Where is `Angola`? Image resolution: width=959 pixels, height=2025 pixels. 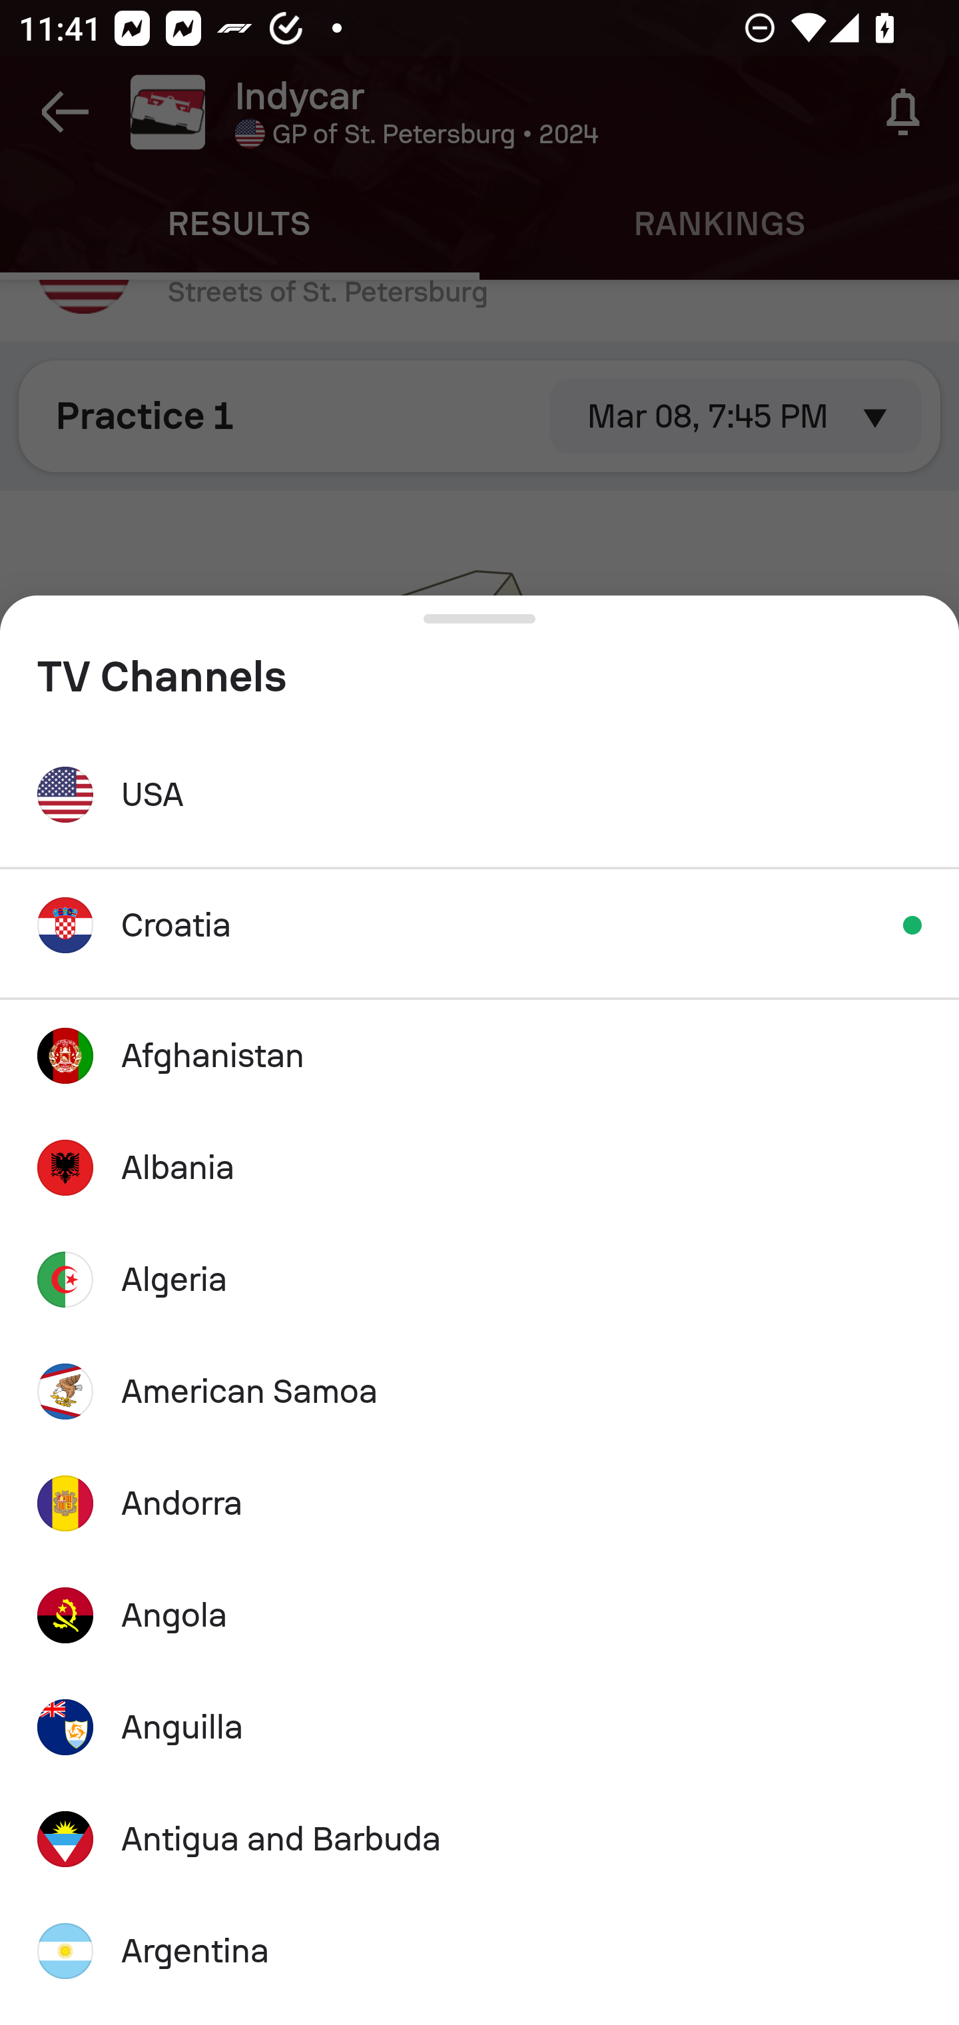
Angola is located at coordinates (479, 1615).